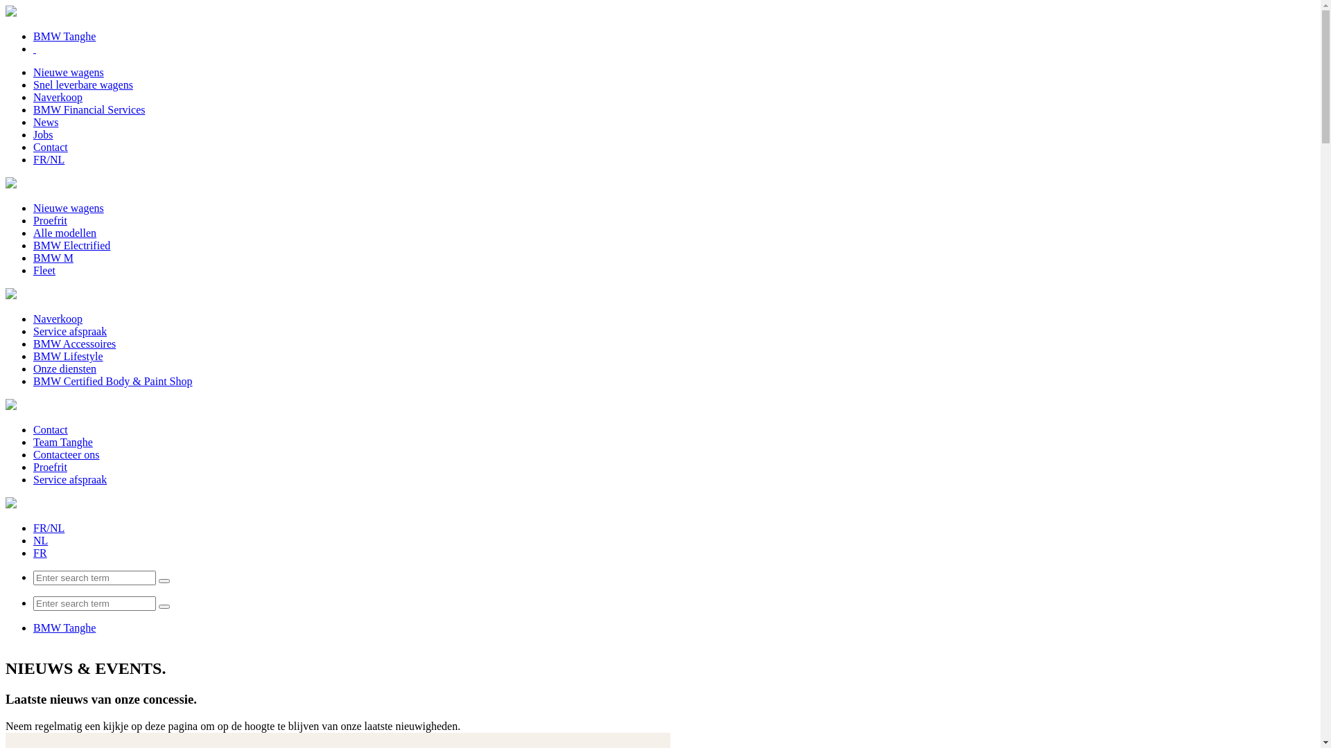 This screenshot has height=748, width=1331. What do you see at coordinates (65, 368) in the screenshot?
I see `Onze diensten` at bounding box center [65, 368].